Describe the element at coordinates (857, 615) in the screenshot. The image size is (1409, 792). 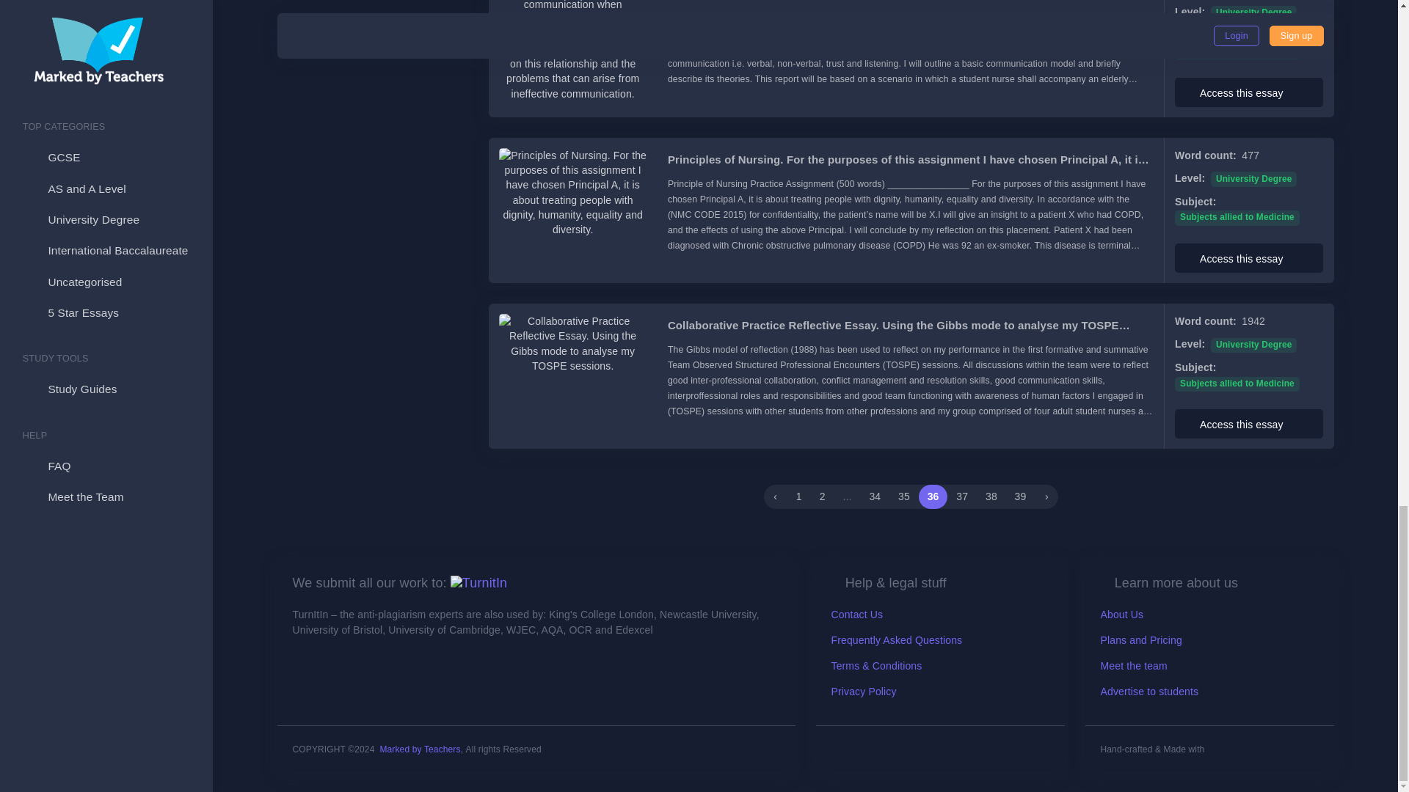
I see `Contact Us` at that location.